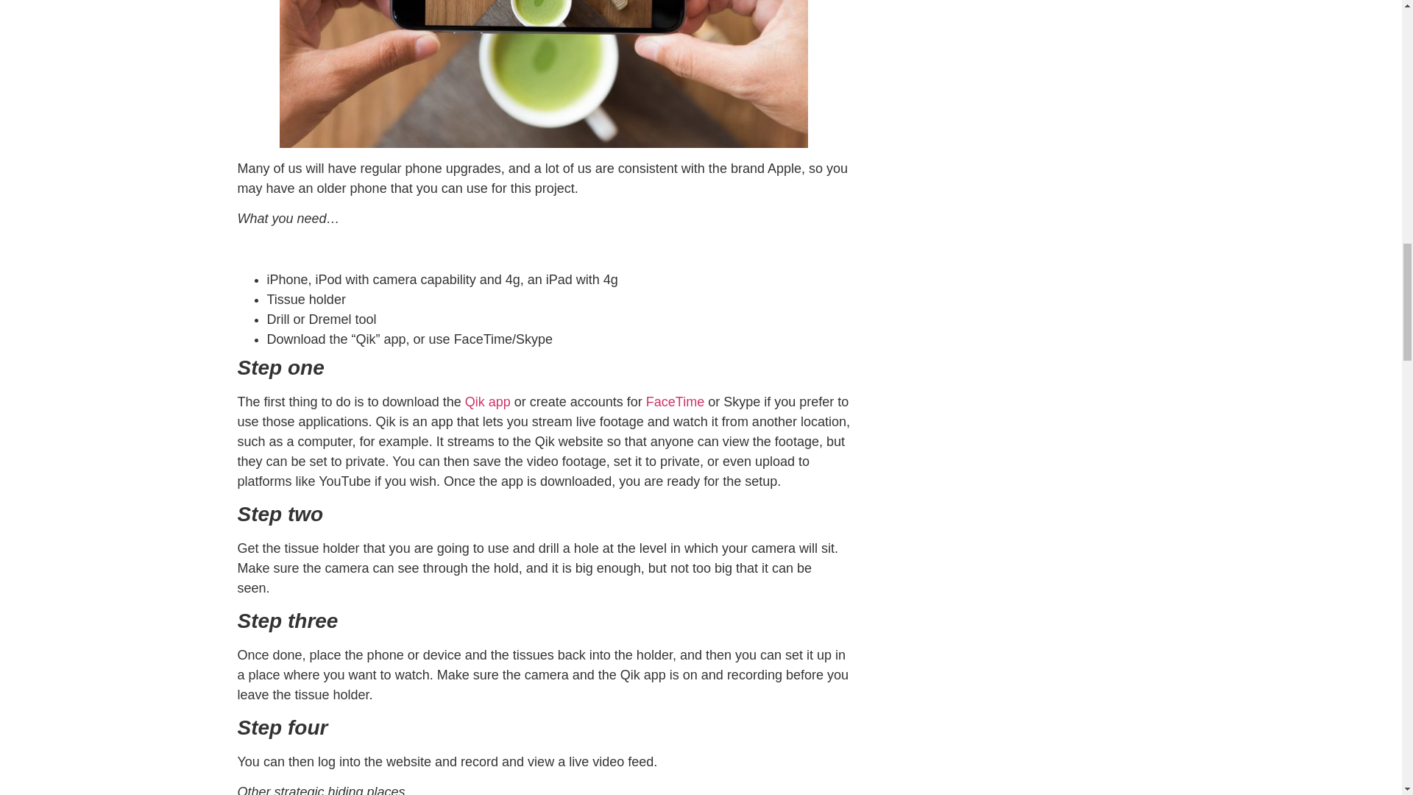  What do you see at coordinates (544, 74) in the screenshot?
I see `Closeup hand holding phone shooting drink photogeaph` at bounding box center [544, 74].